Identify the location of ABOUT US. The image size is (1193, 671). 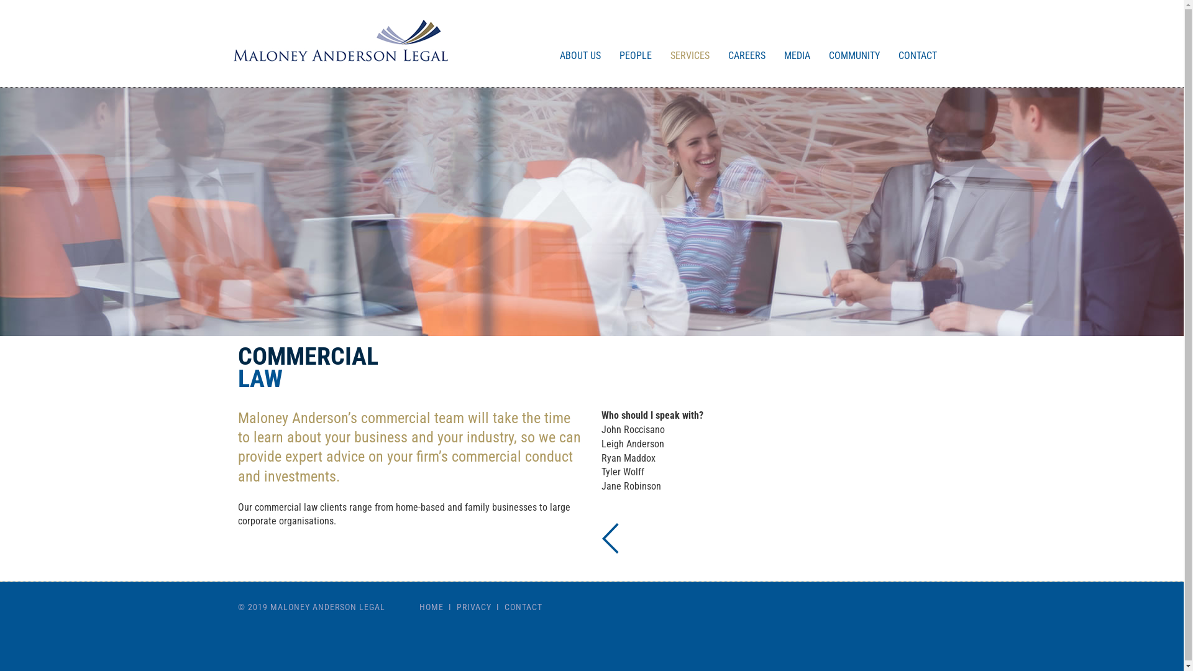
(580, 43).